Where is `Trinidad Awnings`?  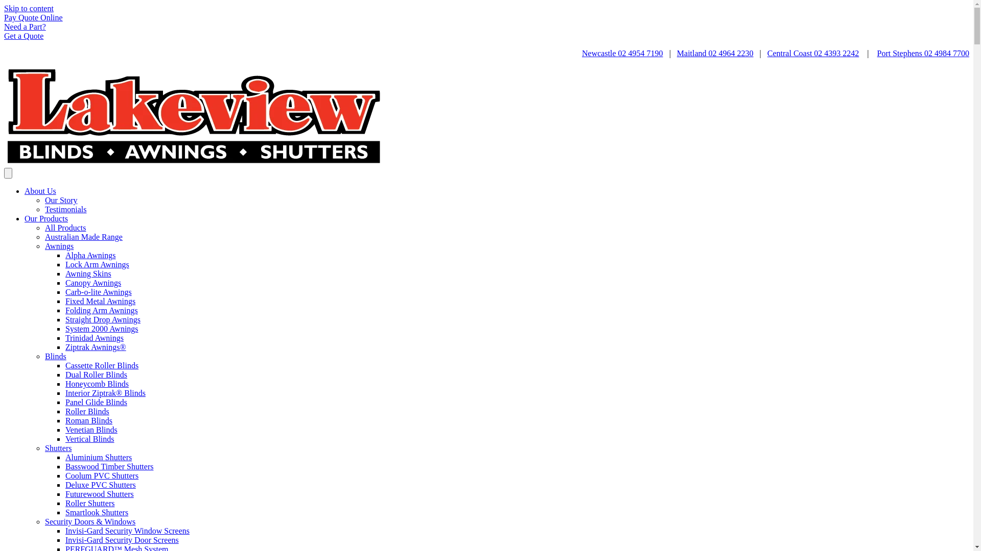
Trinidad Awnings is located at coordinates (95, 338).